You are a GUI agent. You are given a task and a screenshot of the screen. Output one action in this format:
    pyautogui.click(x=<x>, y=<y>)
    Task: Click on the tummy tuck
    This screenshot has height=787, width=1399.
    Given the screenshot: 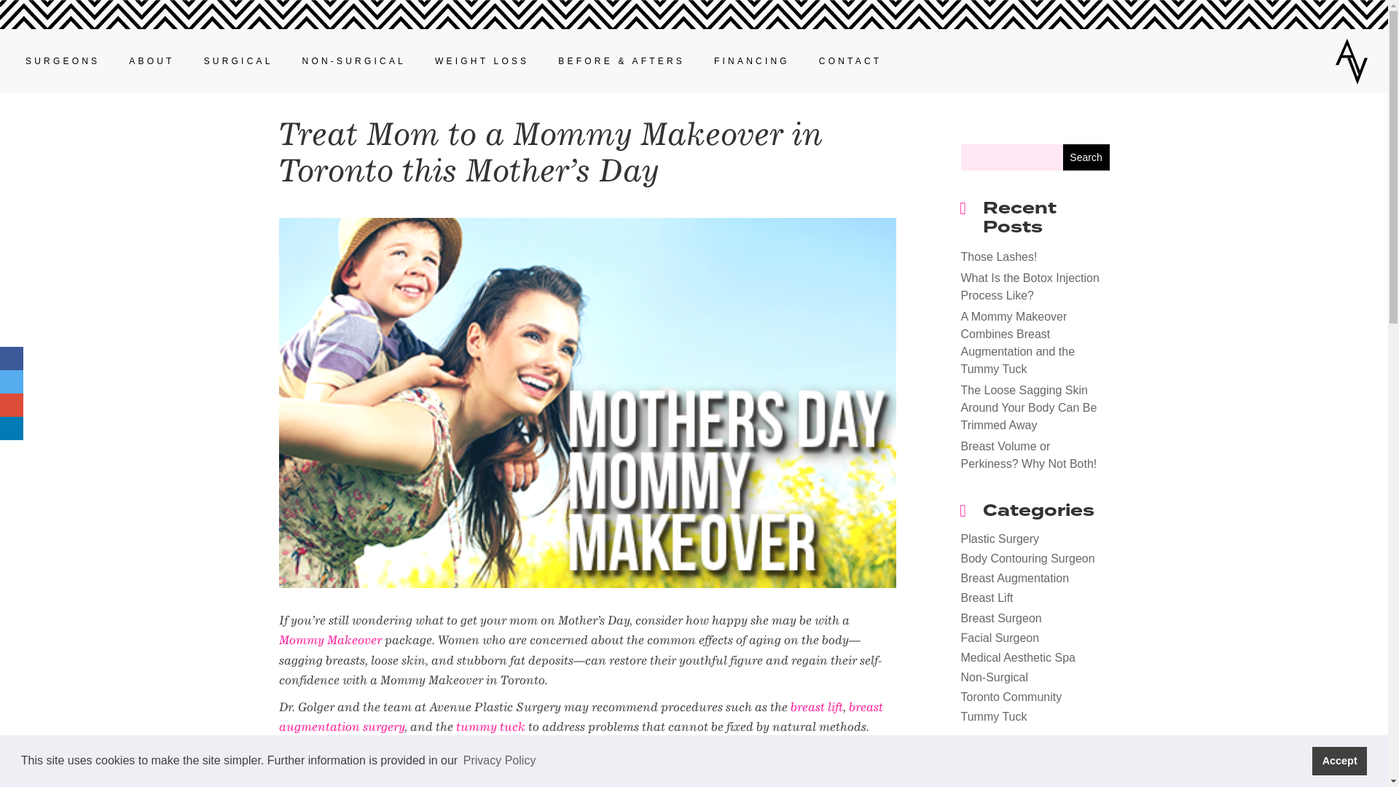 What is the action you would take?
    pyautogui.click(x=491, y=726)
    